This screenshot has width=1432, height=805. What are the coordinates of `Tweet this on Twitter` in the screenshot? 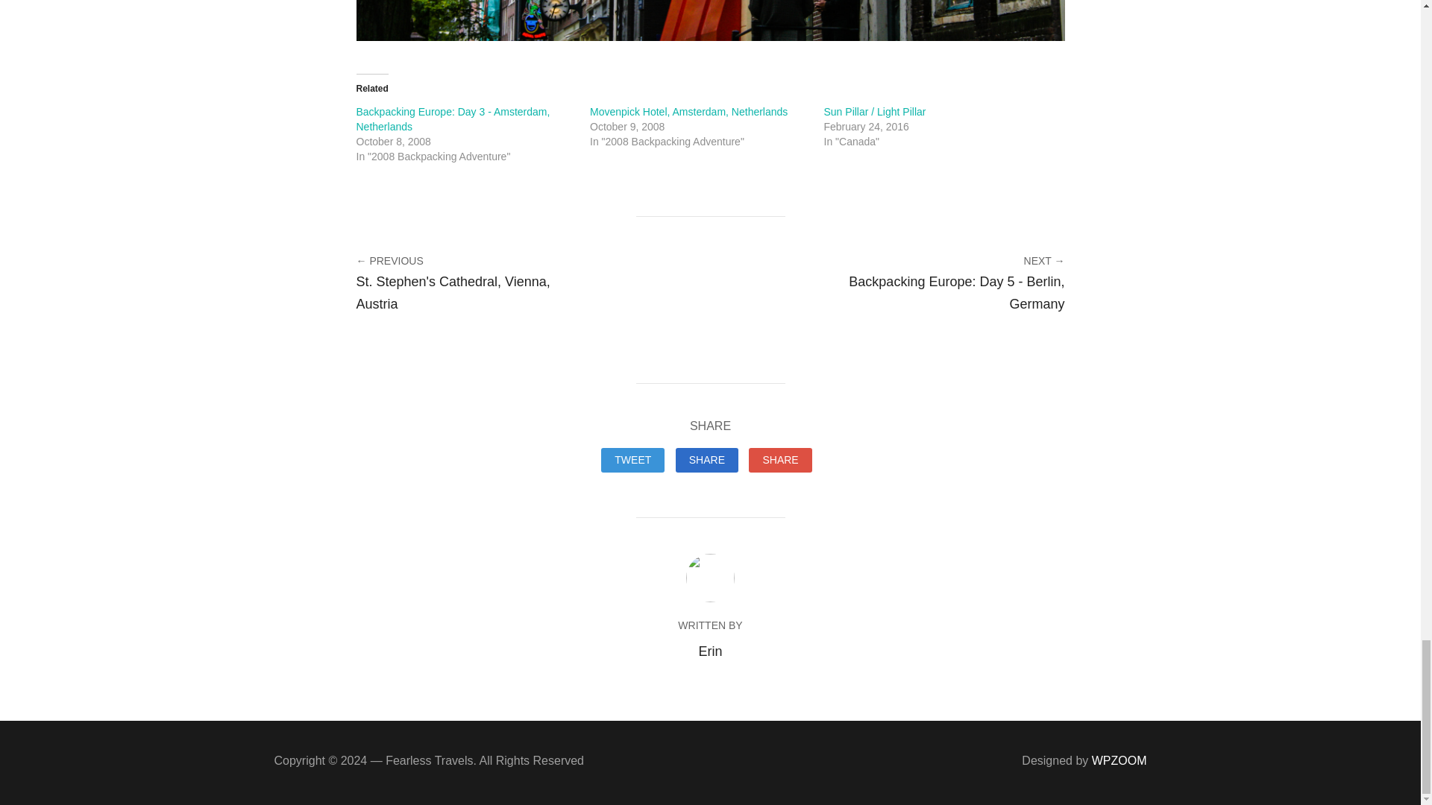 It's located at (632, 461).